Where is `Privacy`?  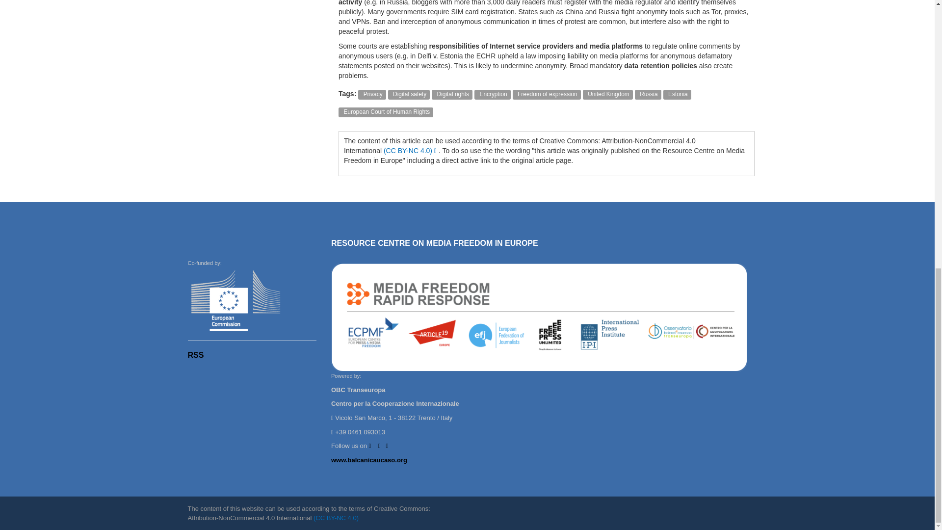 Privacy is located at coordinates (372, 93).